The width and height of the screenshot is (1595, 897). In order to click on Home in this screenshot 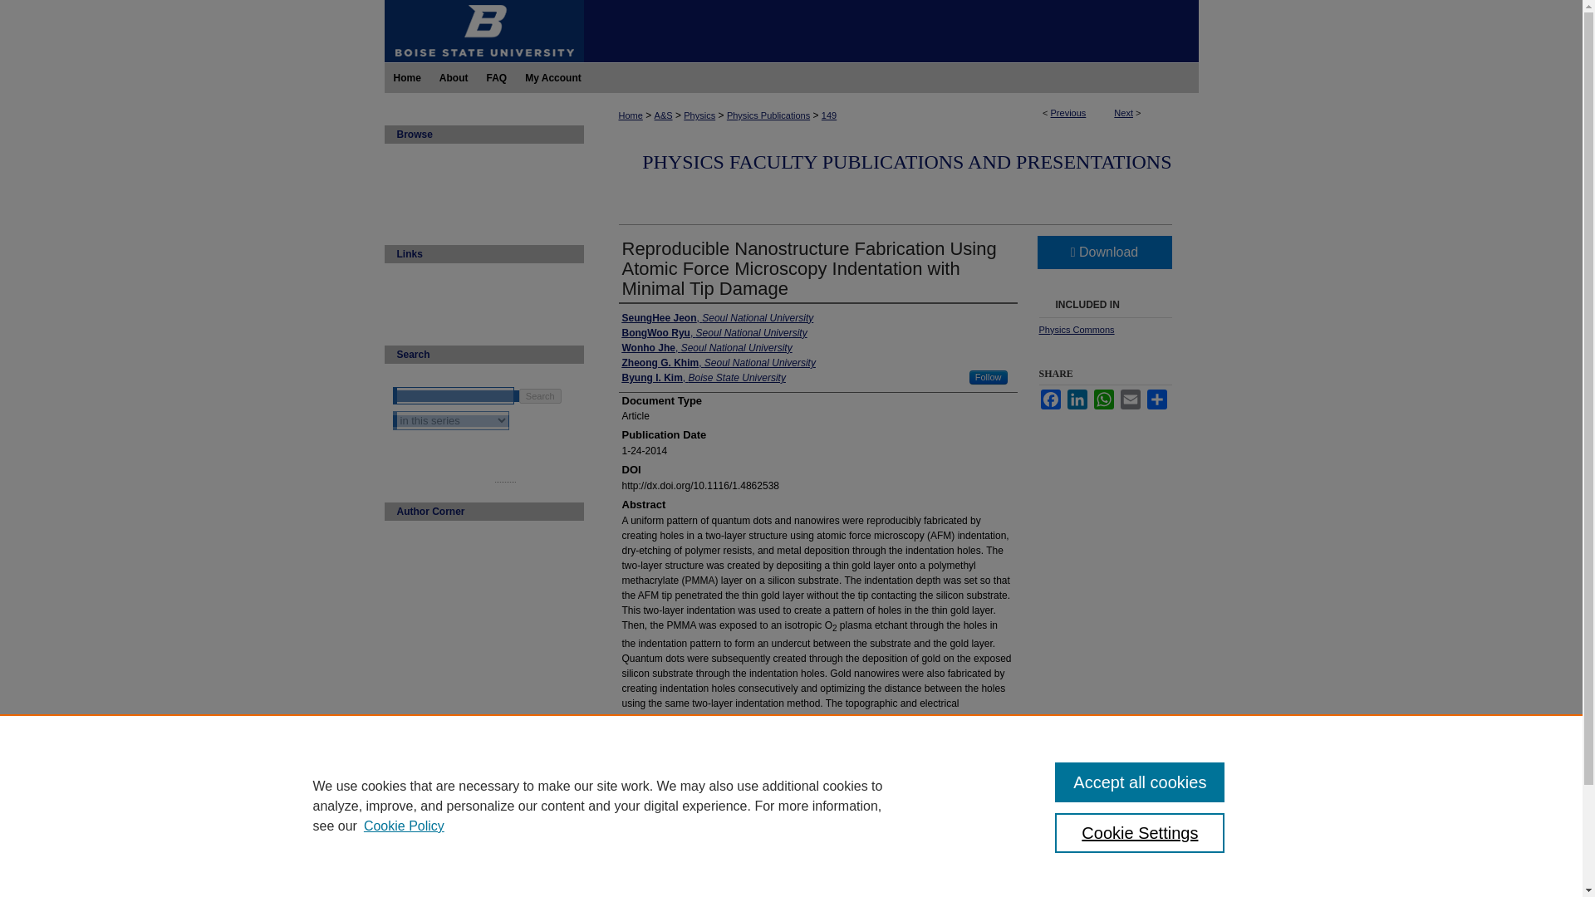, I will do `click(406, 78)`.